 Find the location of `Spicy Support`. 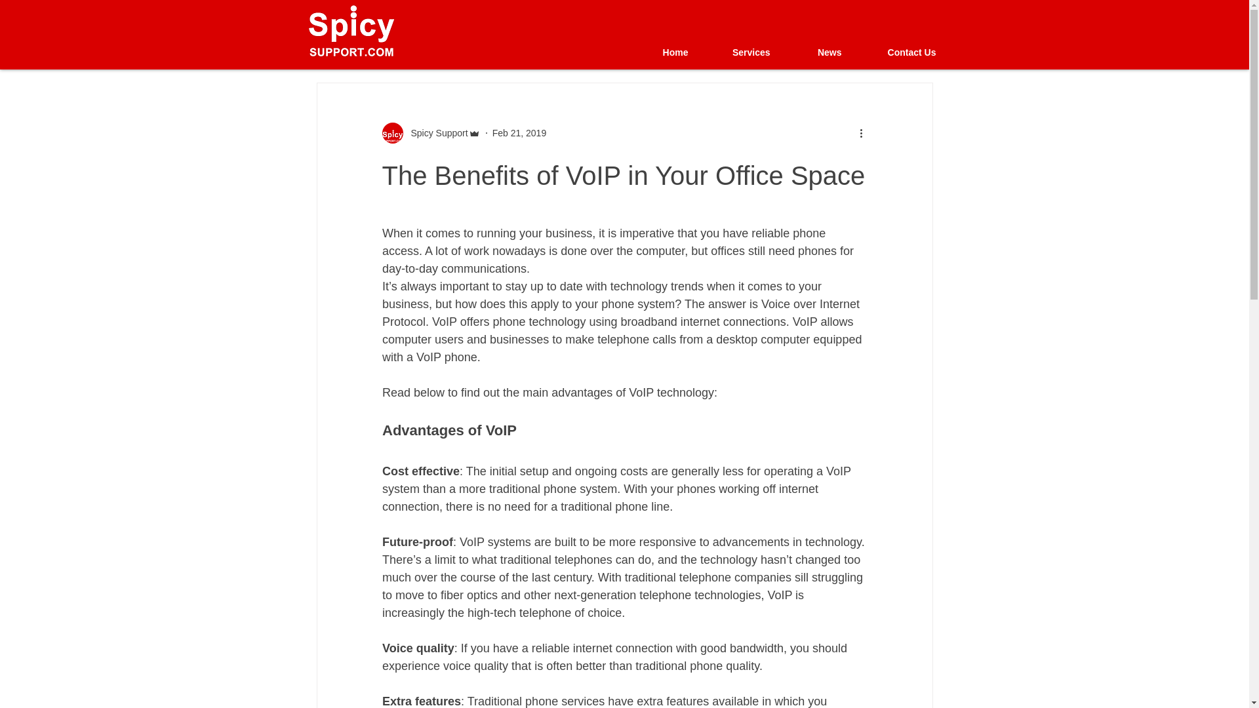

Spicy Support is located at coordinates (435, 132).